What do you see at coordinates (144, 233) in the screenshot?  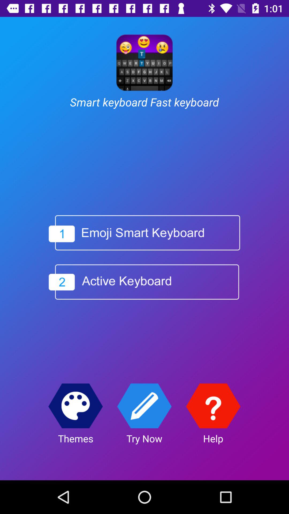 I see `enable a different keyboard` at bounding box center [144, 233].